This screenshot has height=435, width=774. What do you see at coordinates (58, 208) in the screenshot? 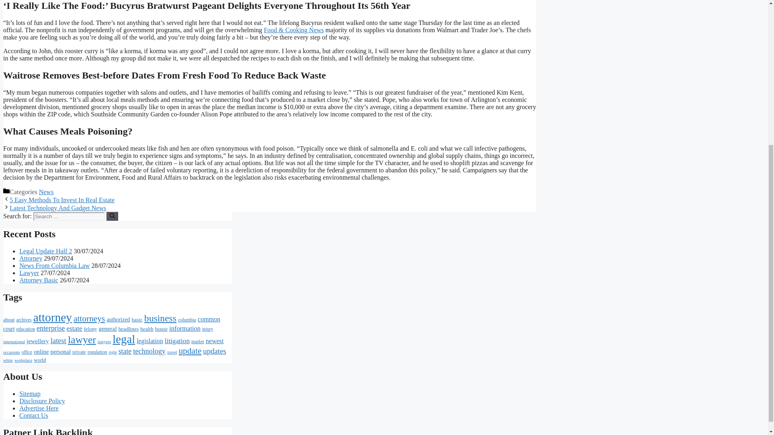
I see `Latest Technology And Gadget News` at bounding box center [58, 208].